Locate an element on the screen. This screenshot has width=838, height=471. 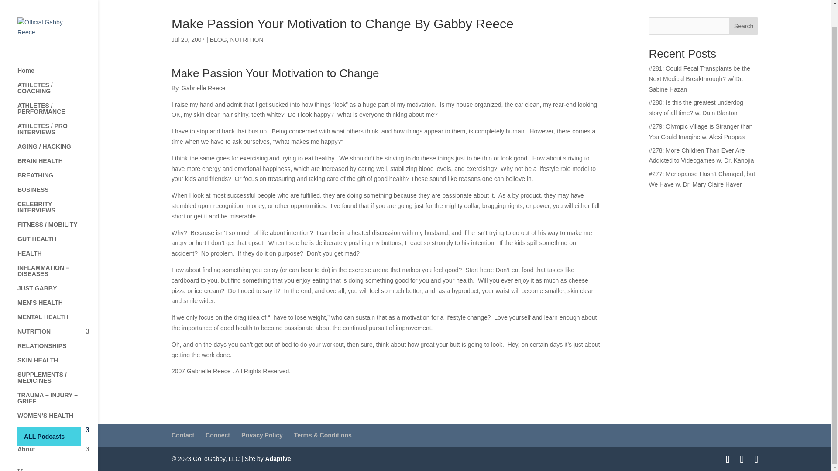
About is located at coordinates (58, 432).